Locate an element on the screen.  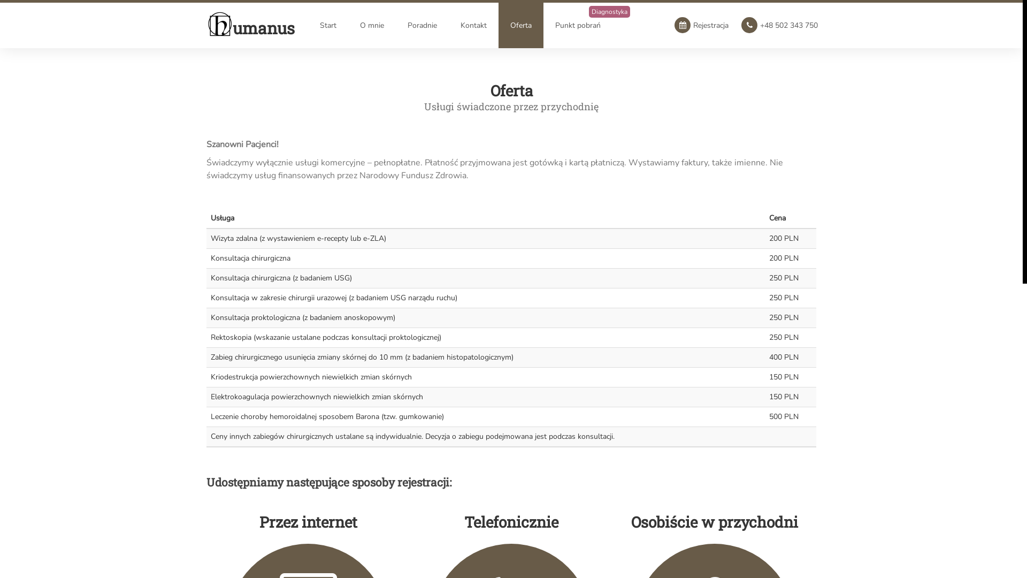
Start is located at coordinates (328, 26).